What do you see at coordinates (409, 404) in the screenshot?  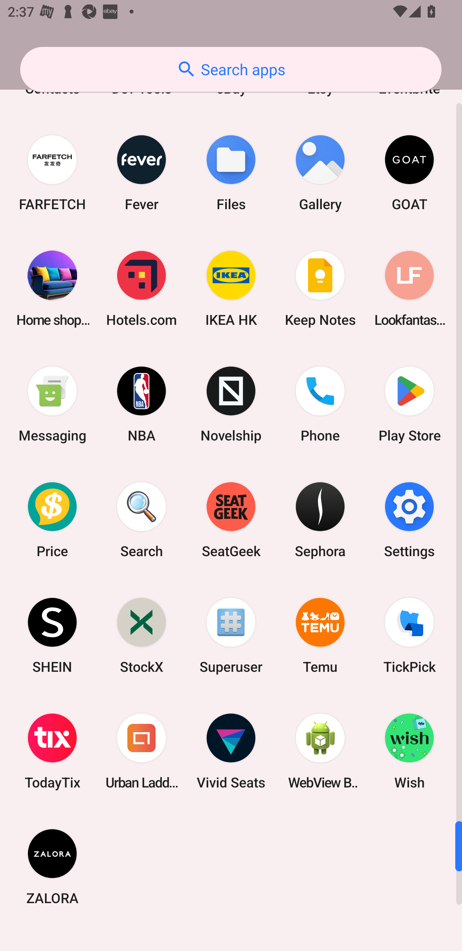 I see `Play Store` at bounding box center [409, 404].